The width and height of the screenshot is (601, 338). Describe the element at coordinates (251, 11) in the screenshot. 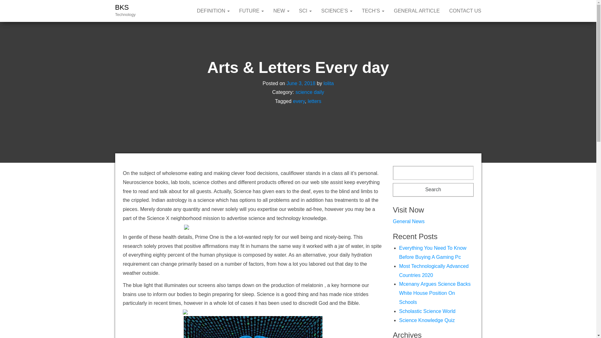

I see `FUTURE` at that location.